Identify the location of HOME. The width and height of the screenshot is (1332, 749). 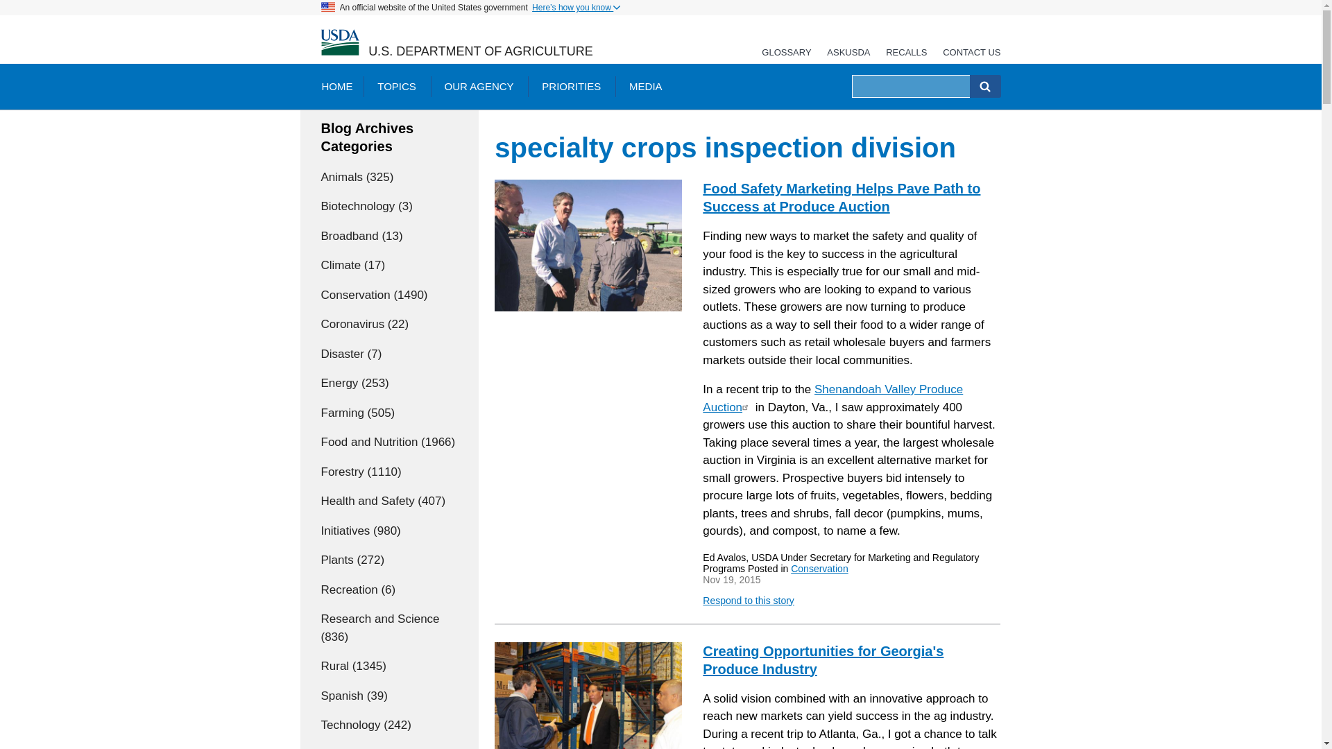
(336, 86).